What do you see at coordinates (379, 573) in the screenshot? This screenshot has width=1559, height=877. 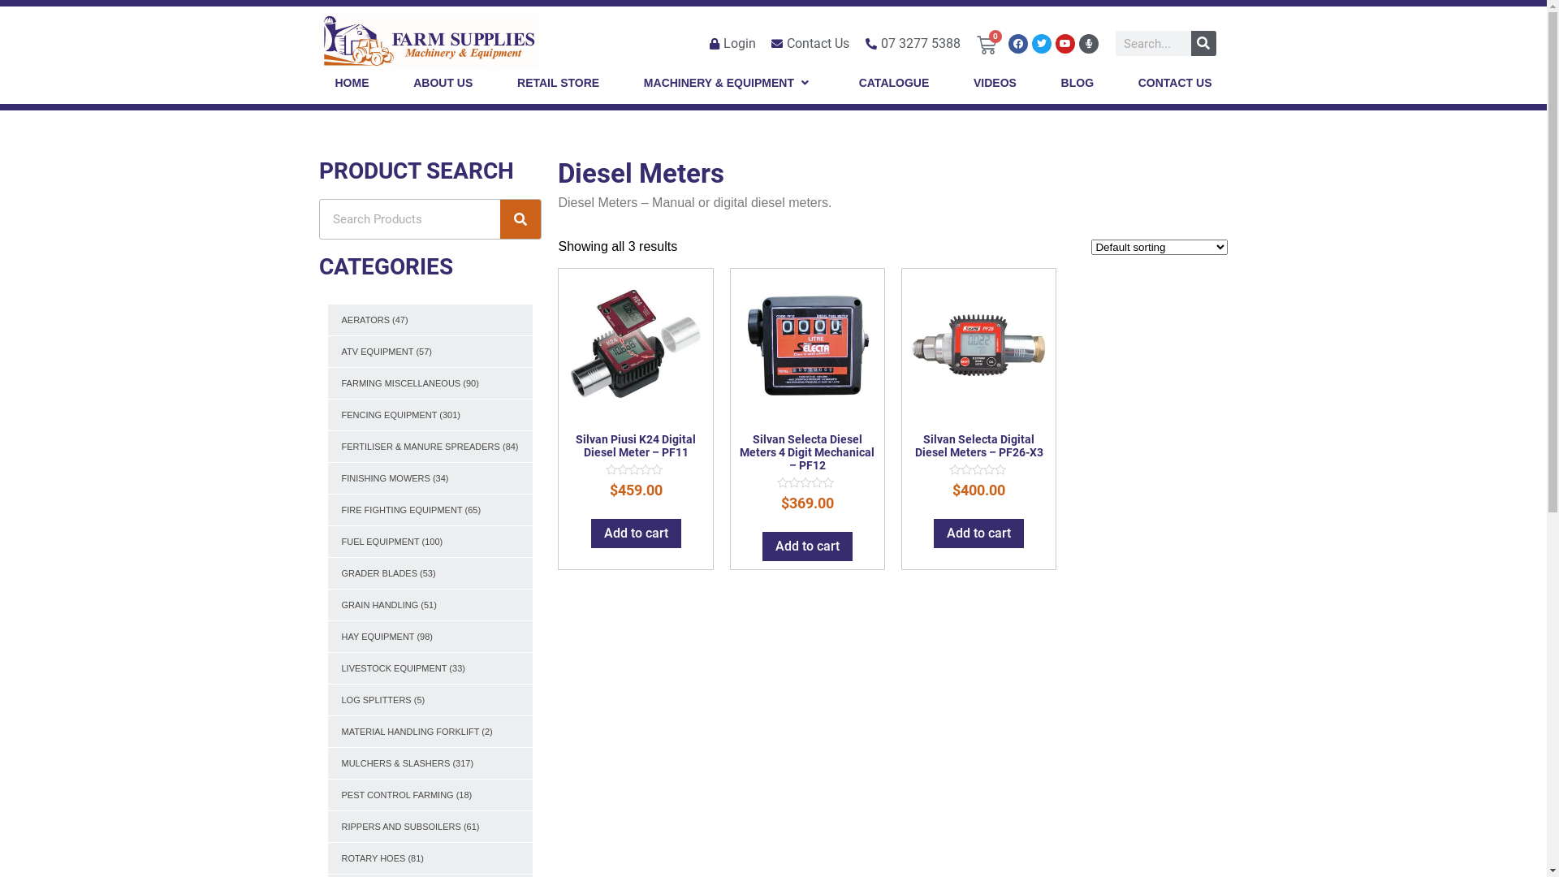 I see `GRADER BLADES` at bounding box center [379, 573].